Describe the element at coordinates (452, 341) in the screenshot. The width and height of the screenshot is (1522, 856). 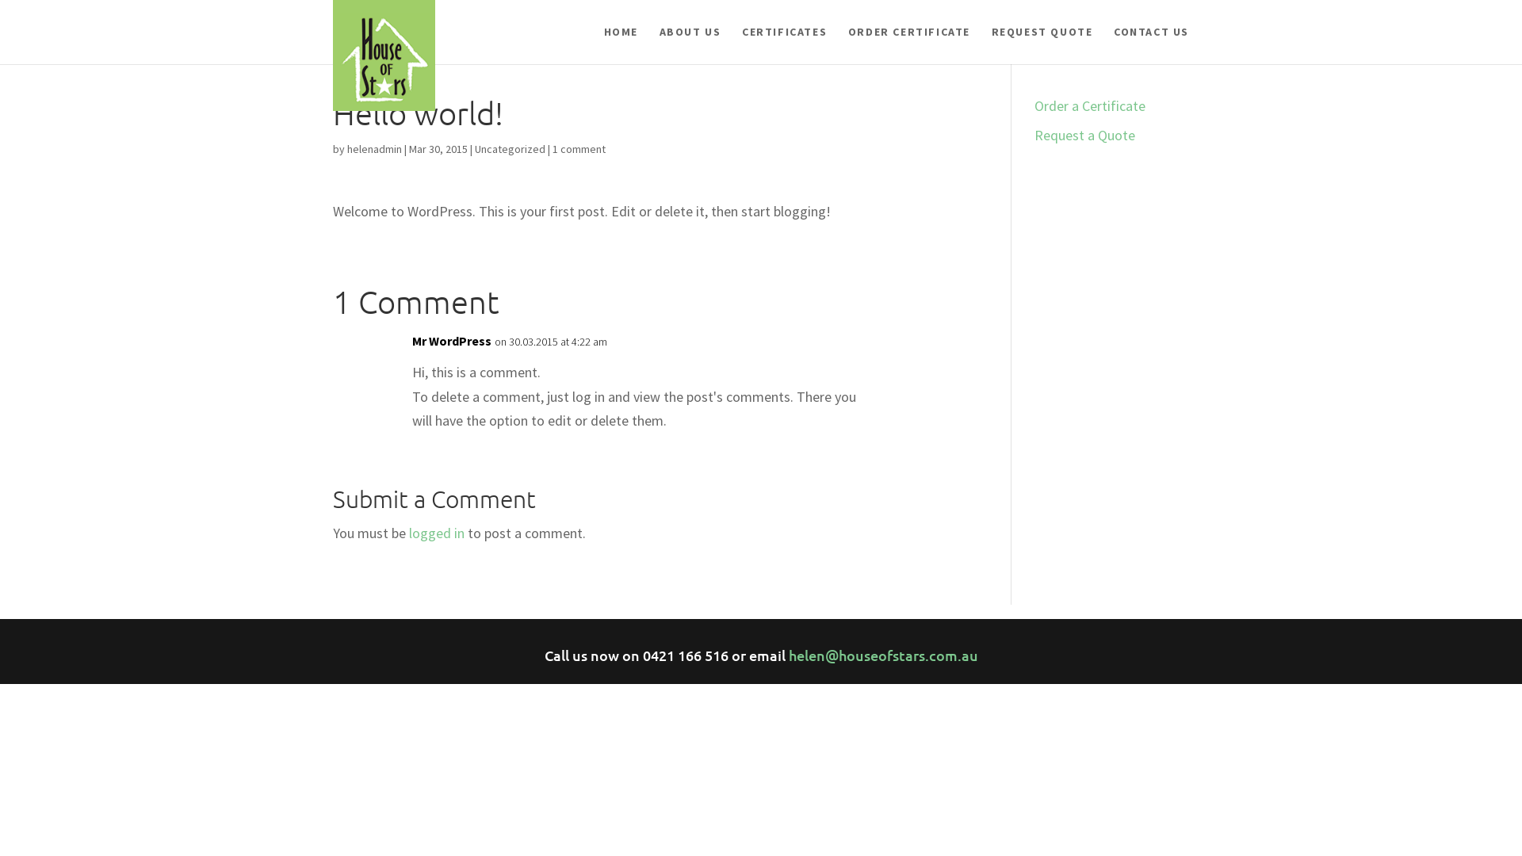
I see `Mr WordPress` at that location.